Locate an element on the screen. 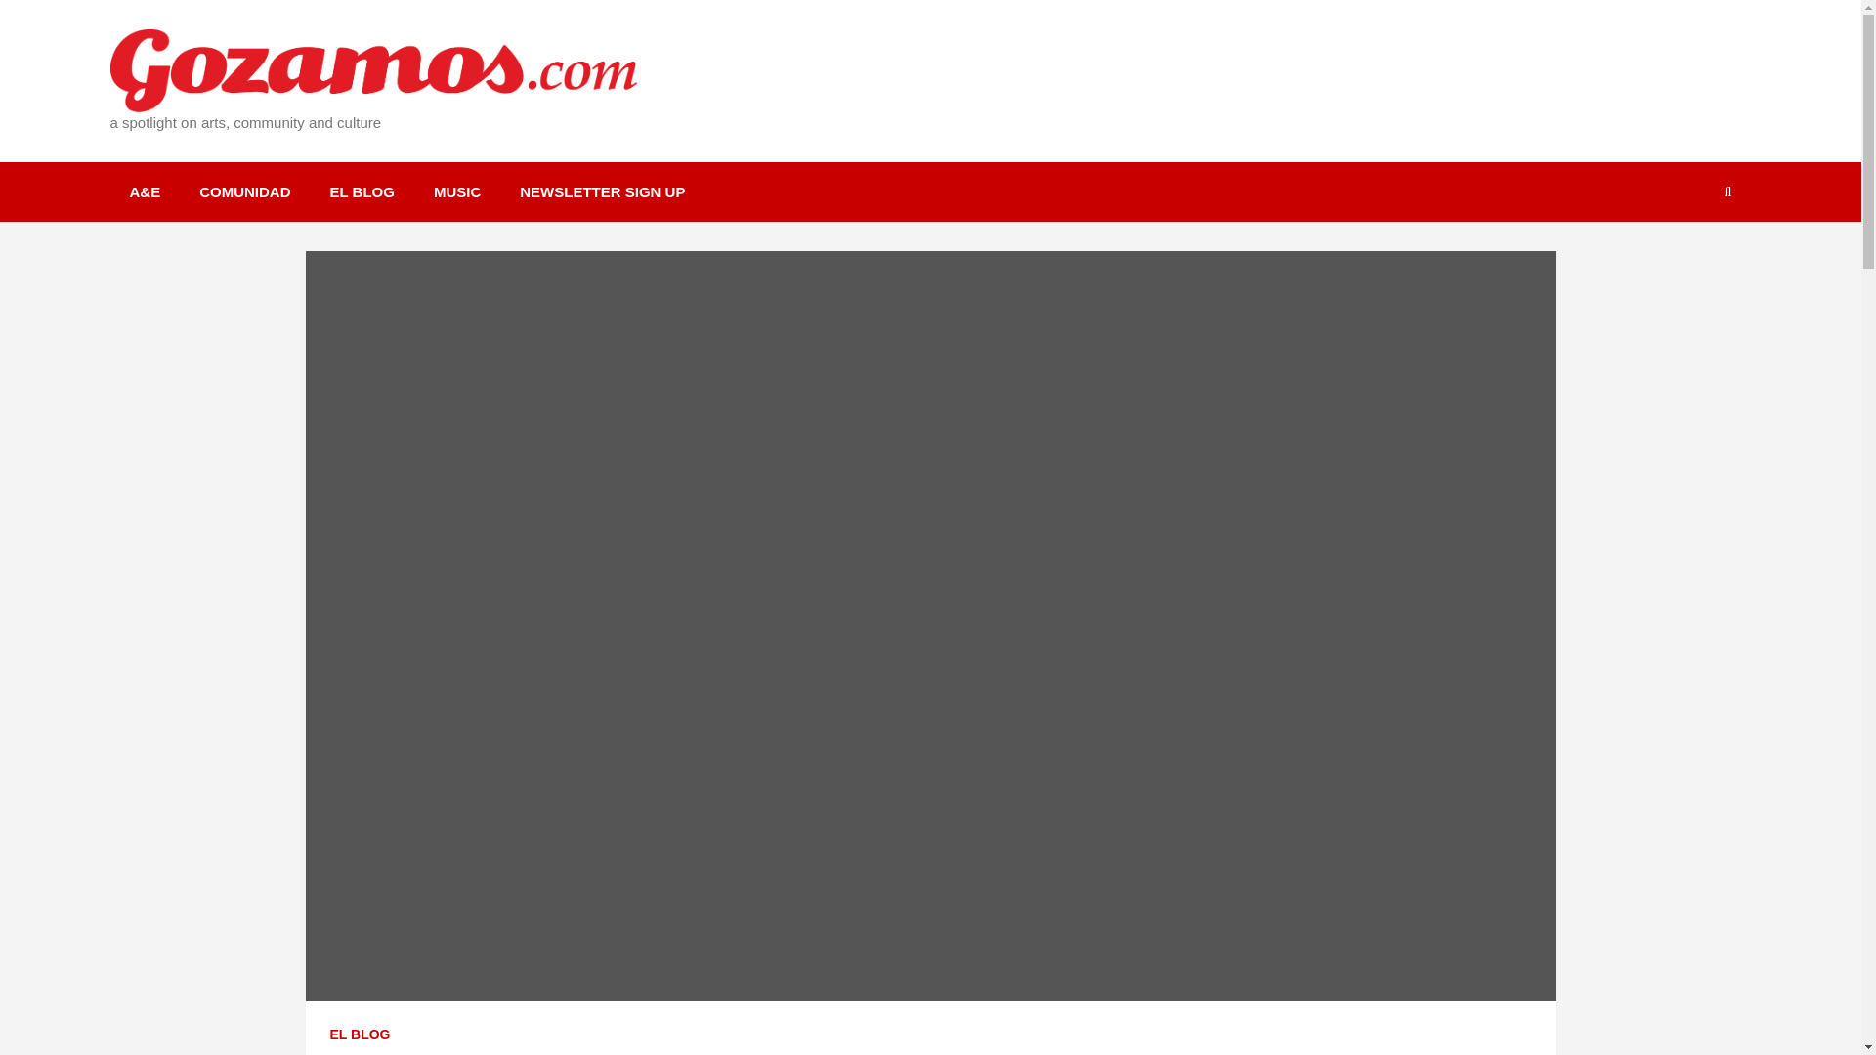  MUSIC is located at coordinates (457, 191).